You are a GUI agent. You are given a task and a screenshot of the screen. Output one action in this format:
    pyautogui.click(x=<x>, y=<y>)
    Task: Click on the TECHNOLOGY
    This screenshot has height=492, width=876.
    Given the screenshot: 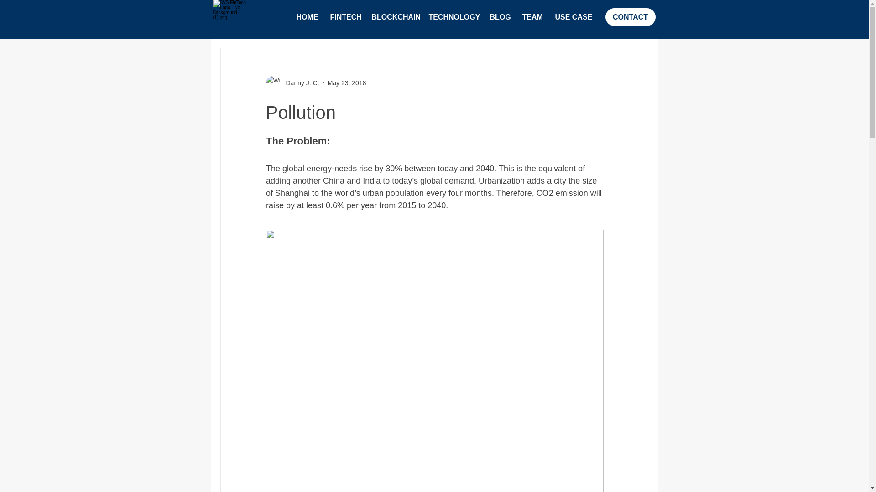 What is the action you would take?
    pyautogui.click(x=452, y=17)
    